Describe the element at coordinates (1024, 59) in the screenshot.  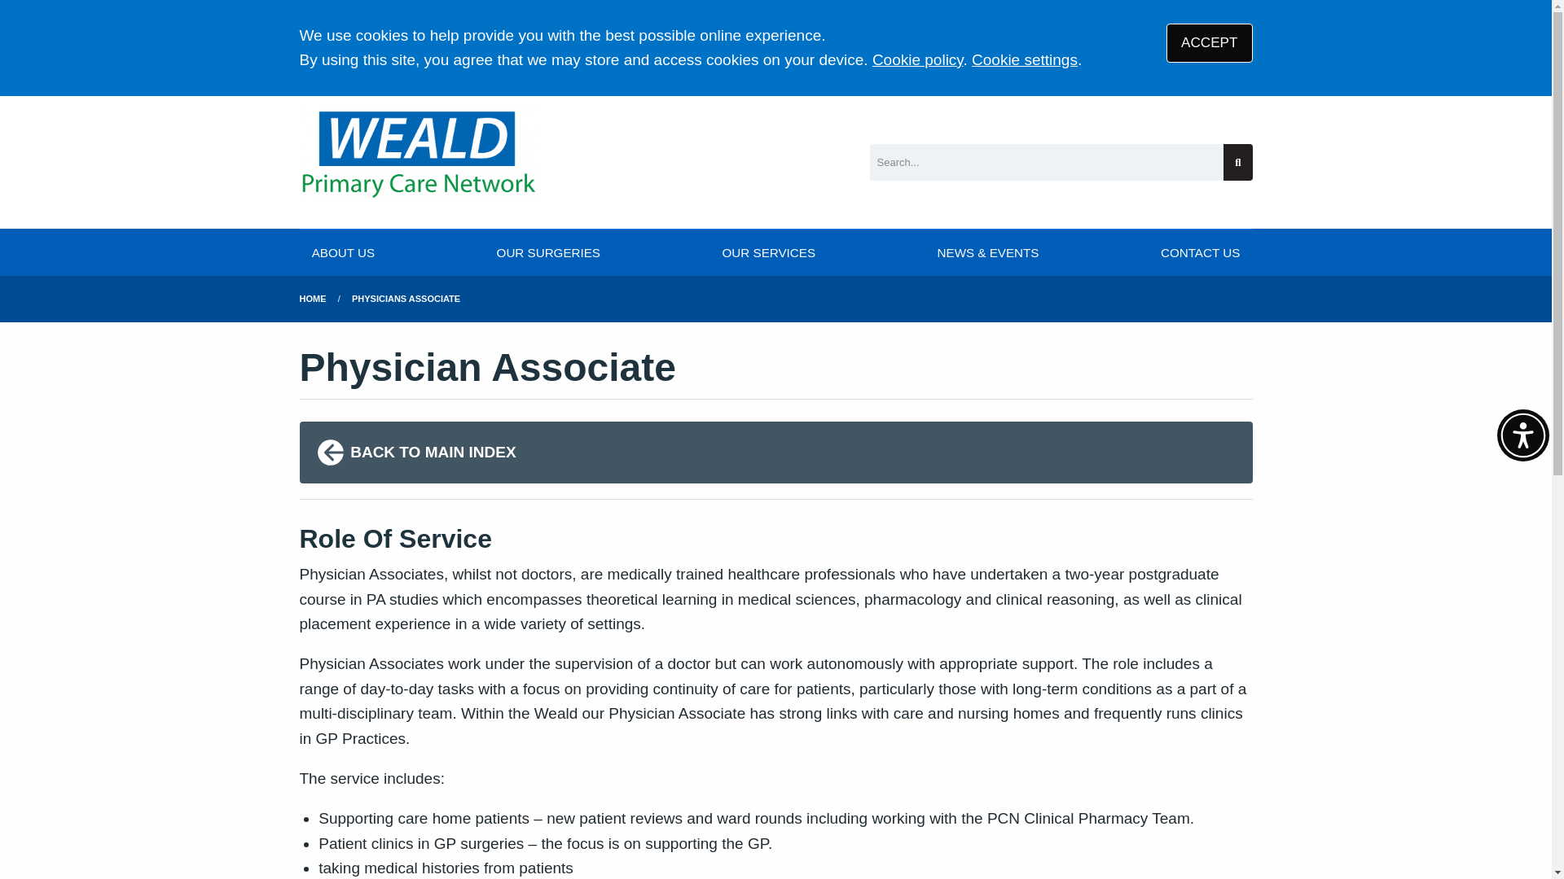
I see `Cookie settings` at that location.